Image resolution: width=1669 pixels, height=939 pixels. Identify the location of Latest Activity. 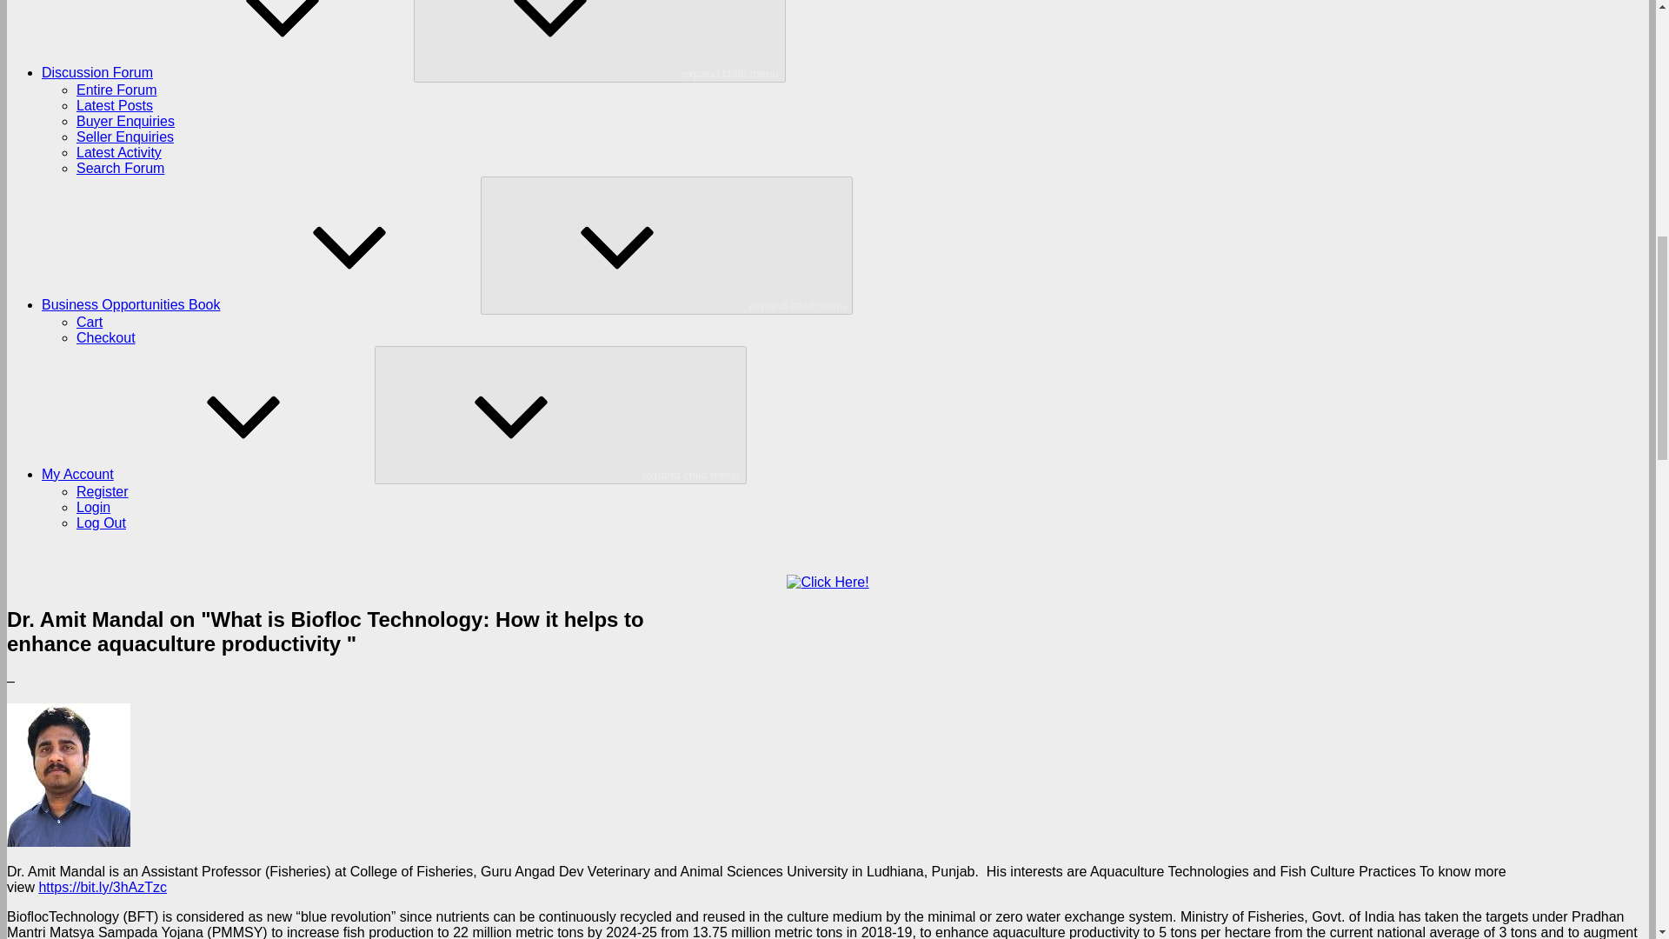
(119, 152).